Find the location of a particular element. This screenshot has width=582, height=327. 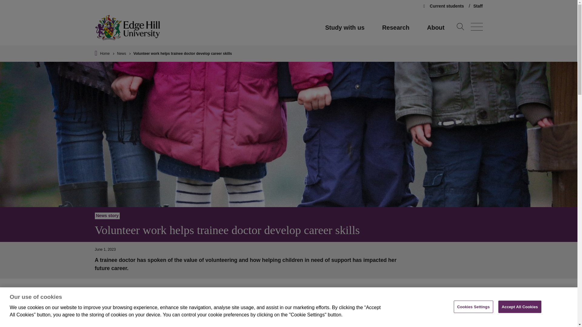

Study with us is located at coordinates (345, 28).